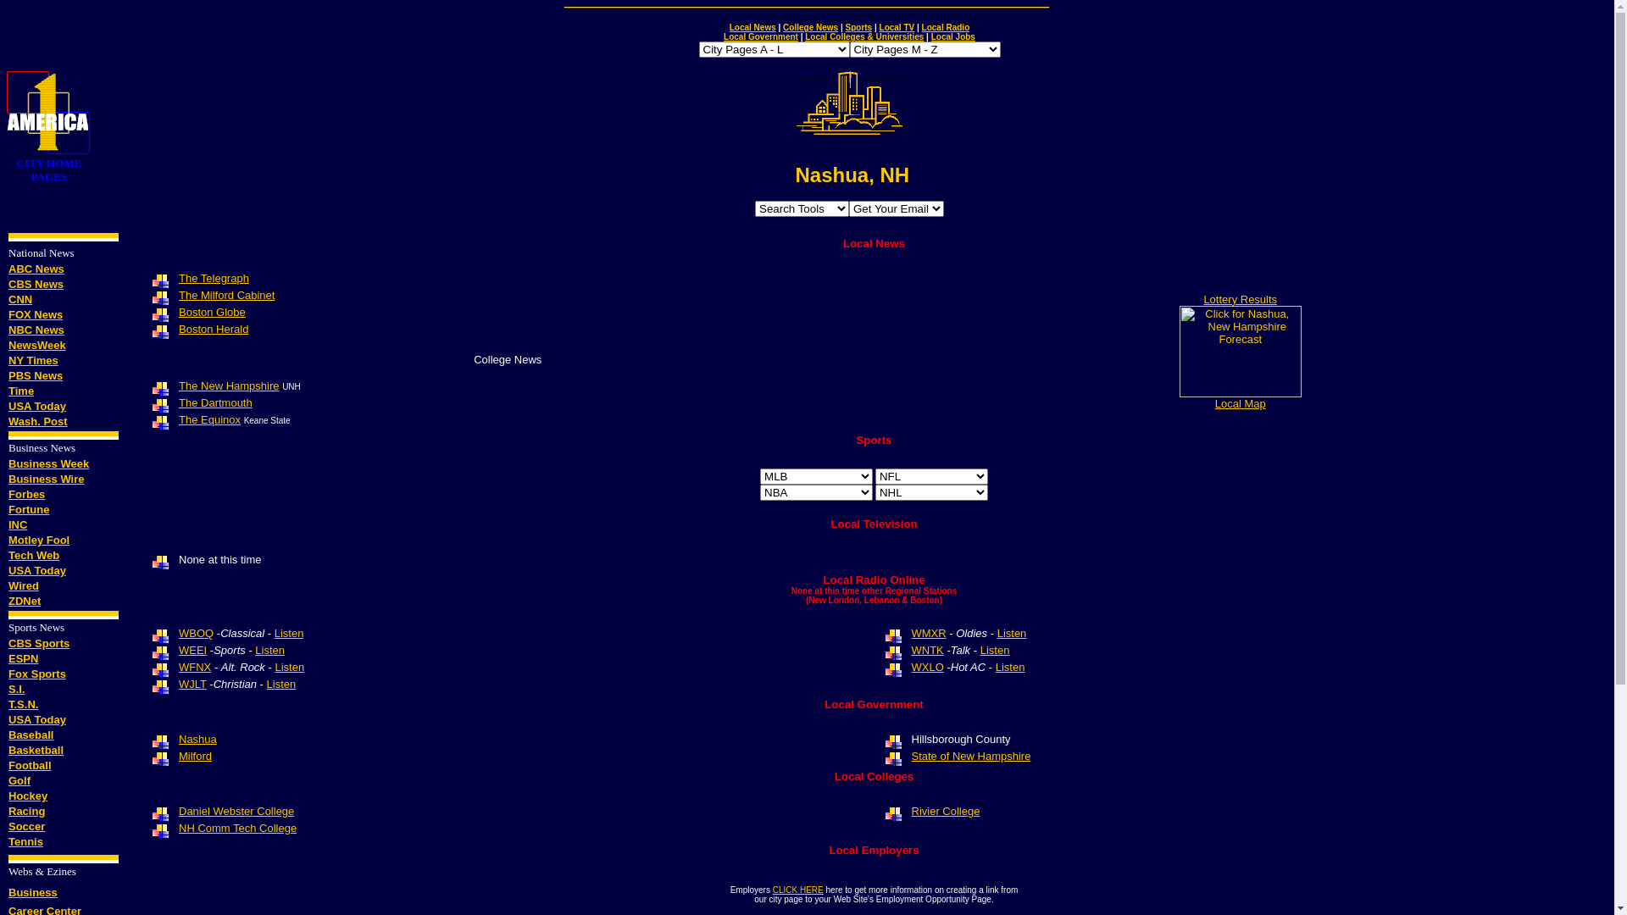 The width and height of the screenshot is (1627, 915). I want to click on Business, so click(33, 891).